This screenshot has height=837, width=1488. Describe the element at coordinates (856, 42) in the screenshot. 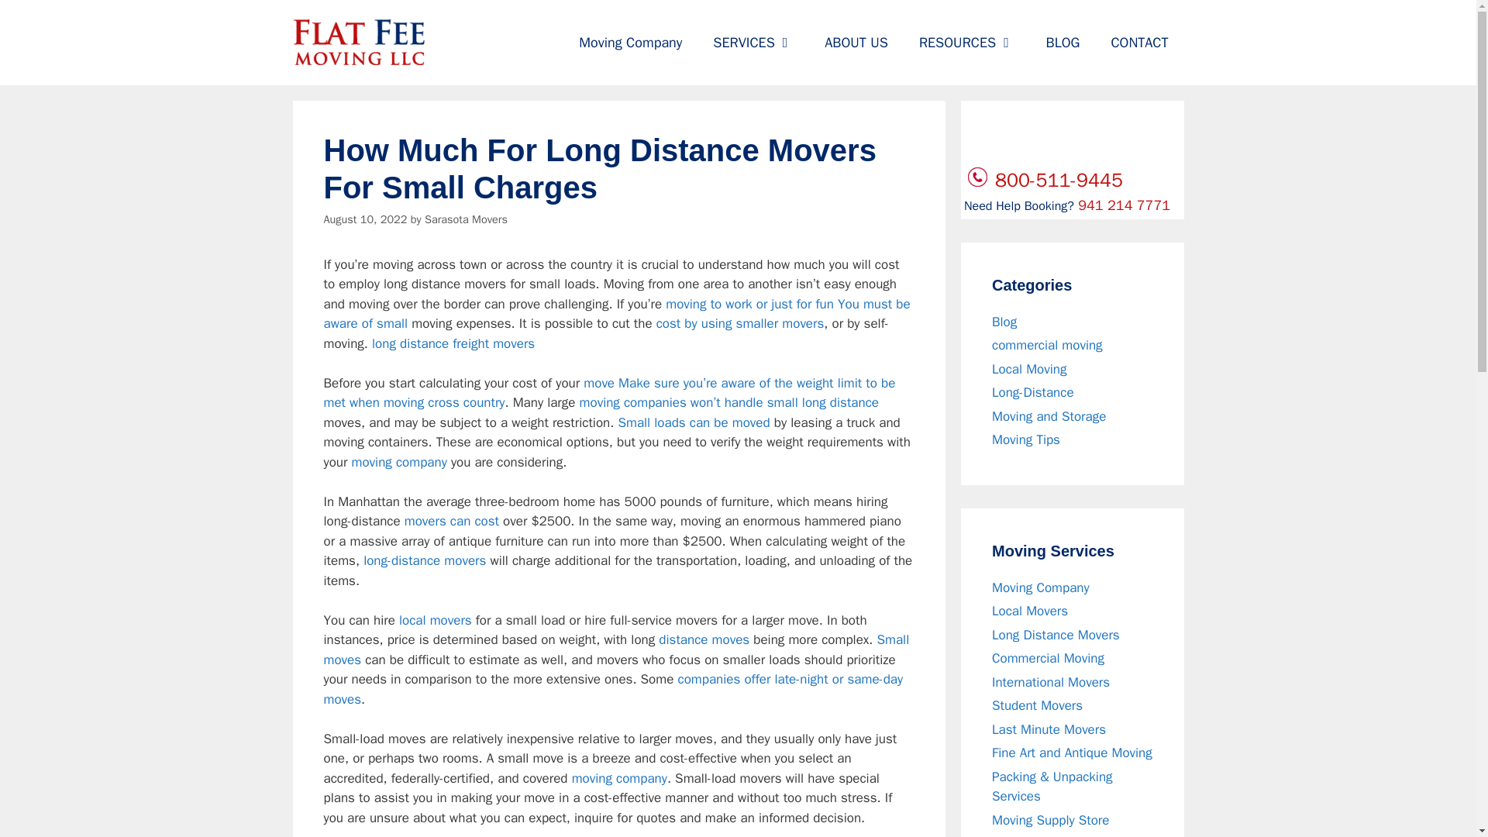

I see `ABOUT US` at that location.